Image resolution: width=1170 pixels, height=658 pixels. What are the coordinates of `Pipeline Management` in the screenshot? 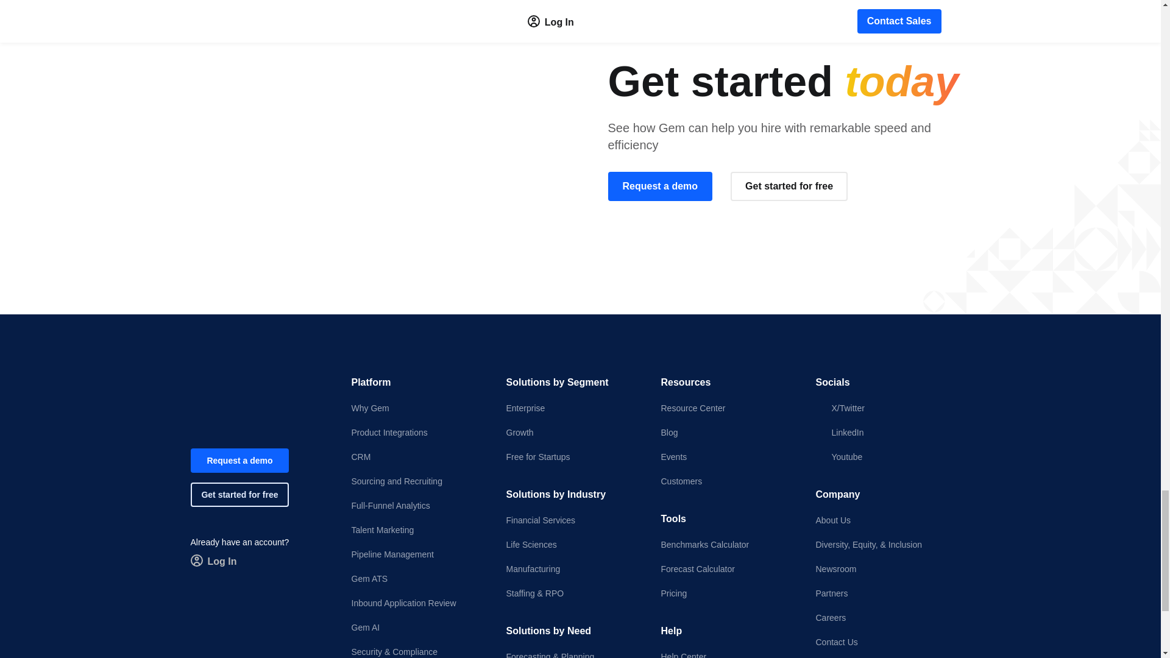 It's located at (418, 554).